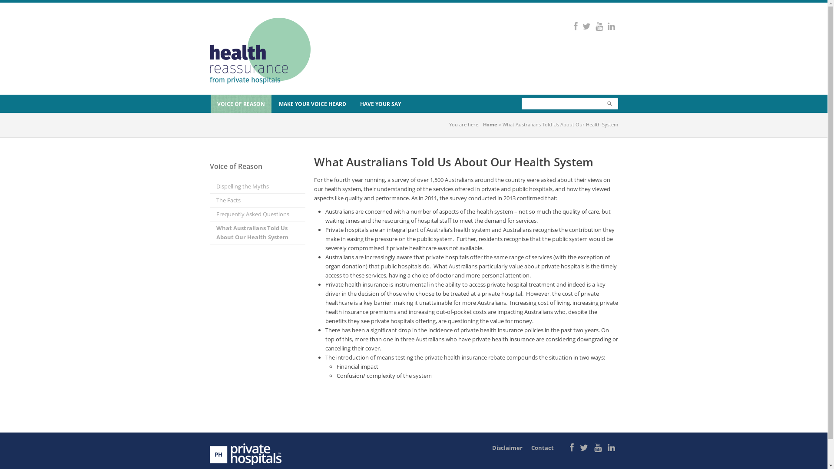  Describe the element at coordinates (507, 448) in the screenshot. I see `Disclaimer` at that location.